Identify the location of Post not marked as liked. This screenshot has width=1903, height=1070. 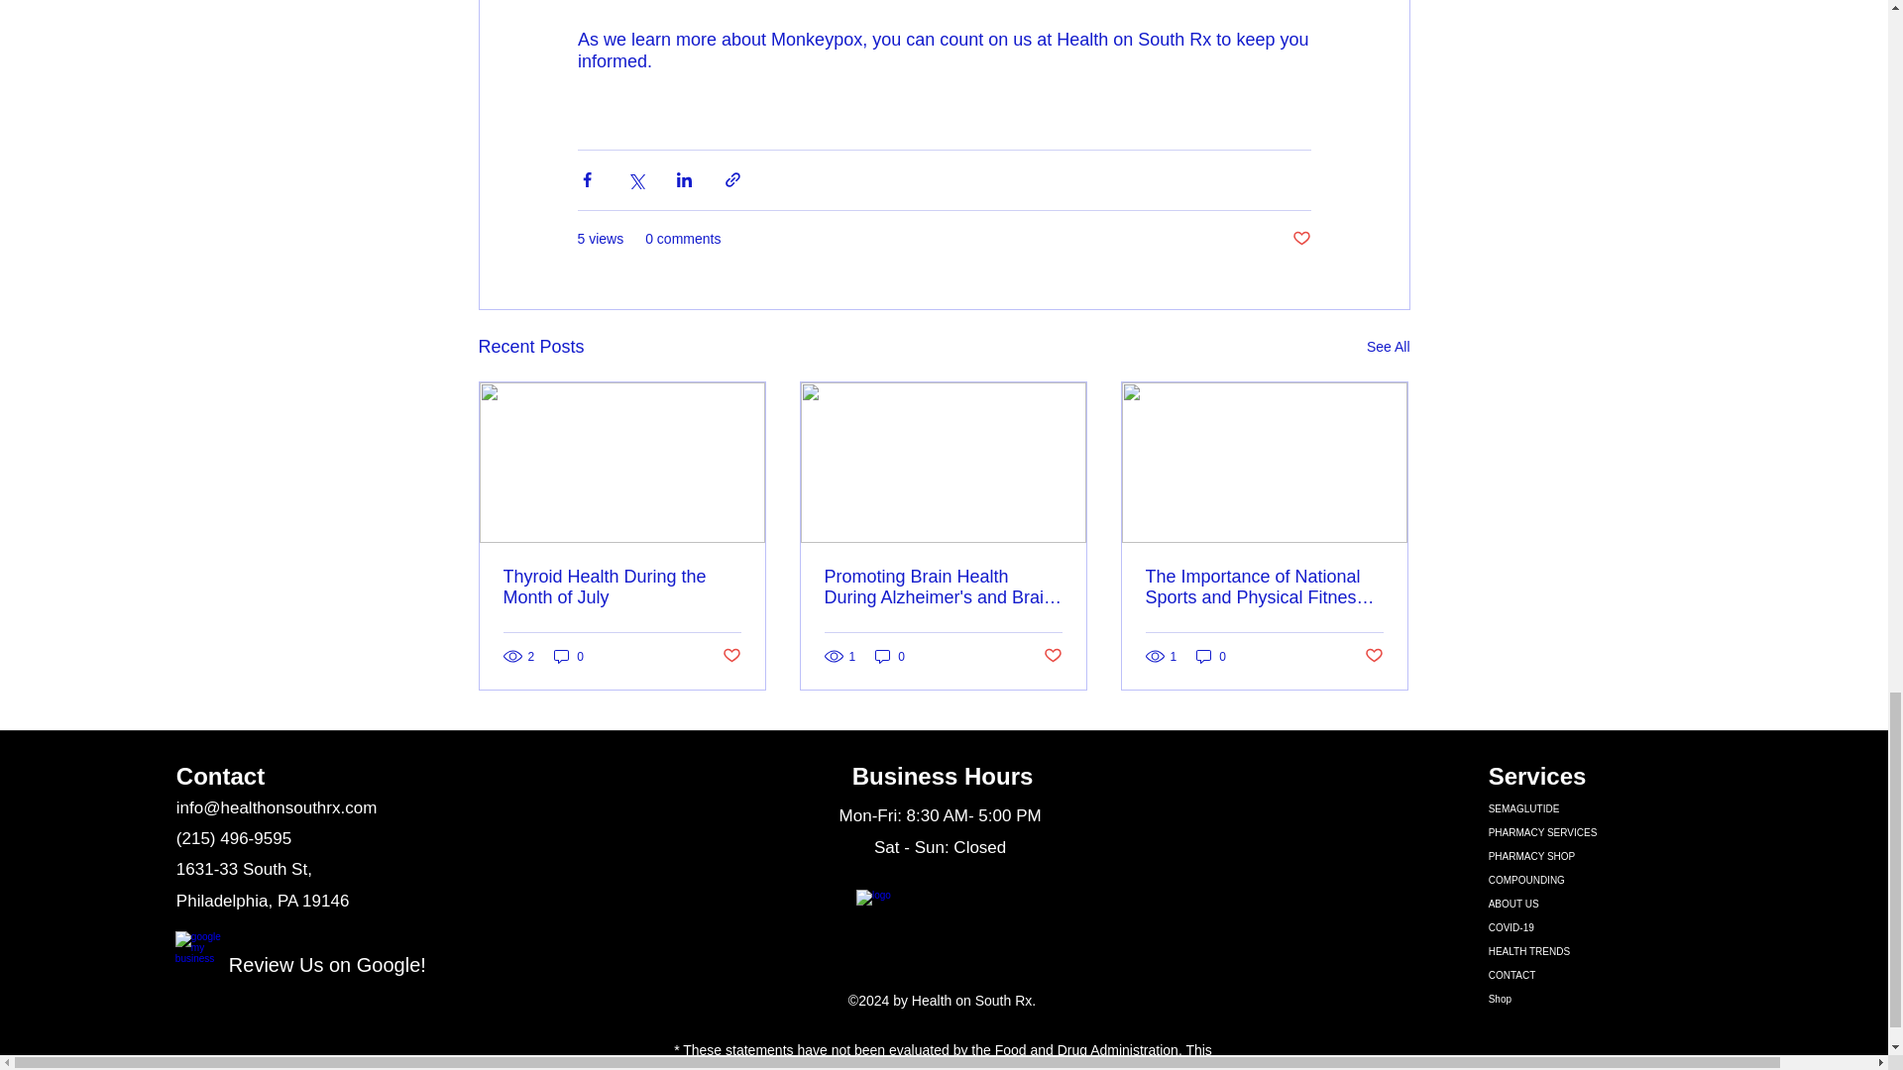
(1300, 238).